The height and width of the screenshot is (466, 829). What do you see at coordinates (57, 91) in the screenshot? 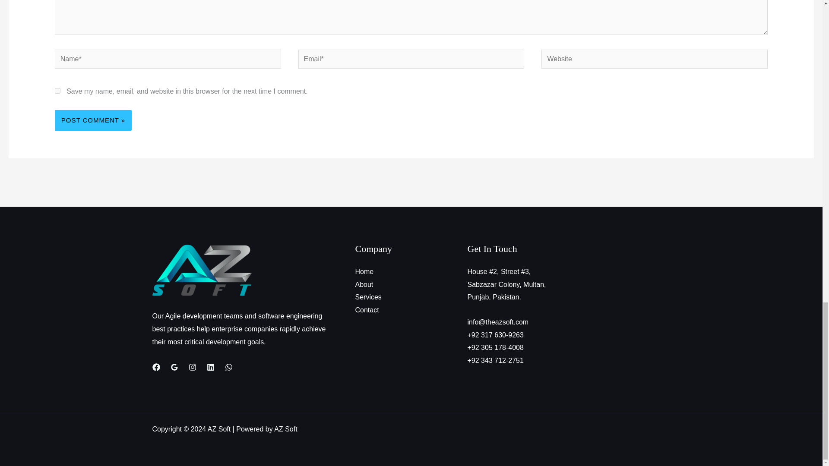
I see `yes` at bounding box center [57, 91].